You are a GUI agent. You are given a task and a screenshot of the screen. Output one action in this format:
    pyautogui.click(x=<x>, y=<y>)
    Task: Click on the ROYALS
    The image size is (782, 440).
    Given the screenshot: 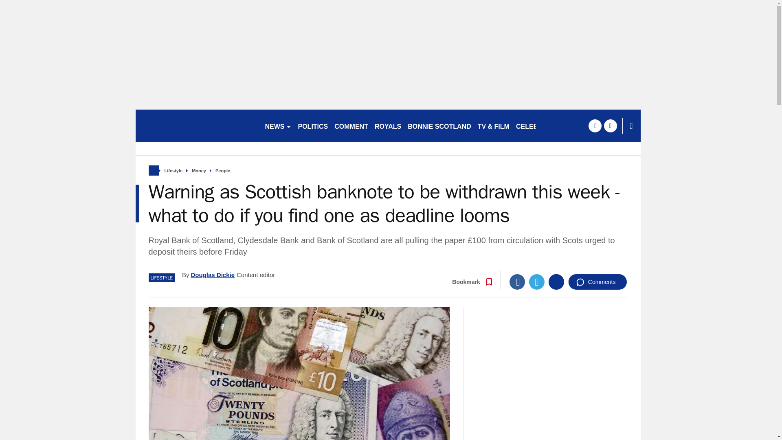 What is the action you would take?
    pyautogui.click(x=388, y=125)
    